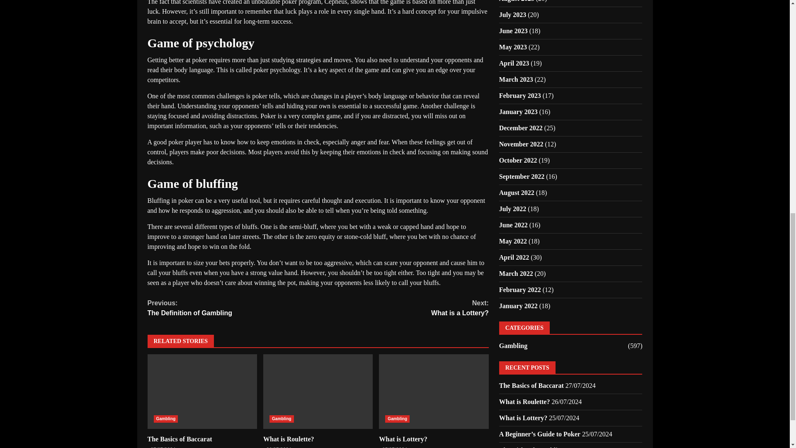  What do you see at coordinates (403, 308) in the screenshot?
I see `The Basics of Baccarat` at bounding box center [403, 308].